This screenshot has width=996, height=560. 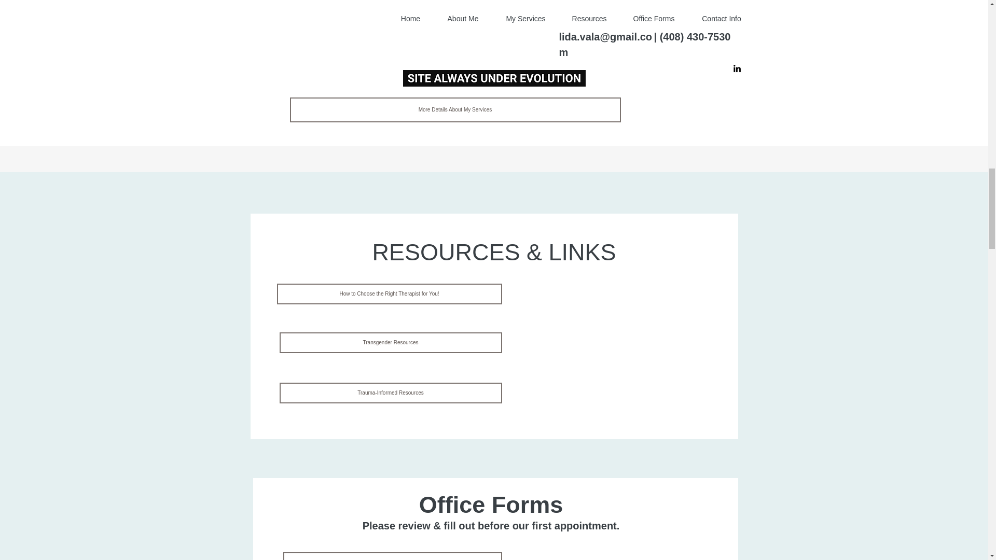 What do you see at coordinates (392, 556) in the screenshot?
I see `Intake Form` at bounding box center [392, 556].